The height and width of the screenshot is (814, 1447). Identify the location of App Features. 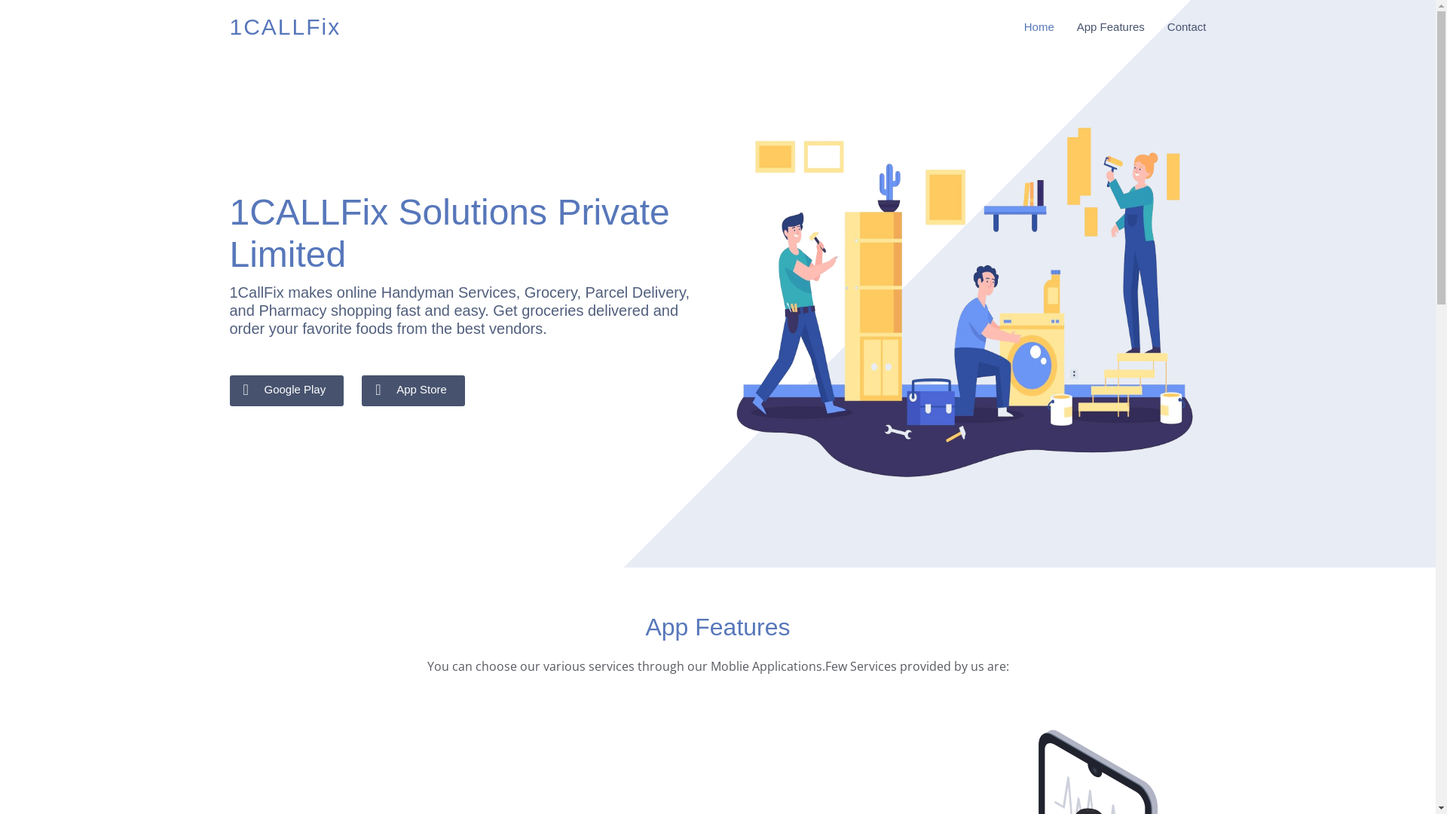
(1100, 27).